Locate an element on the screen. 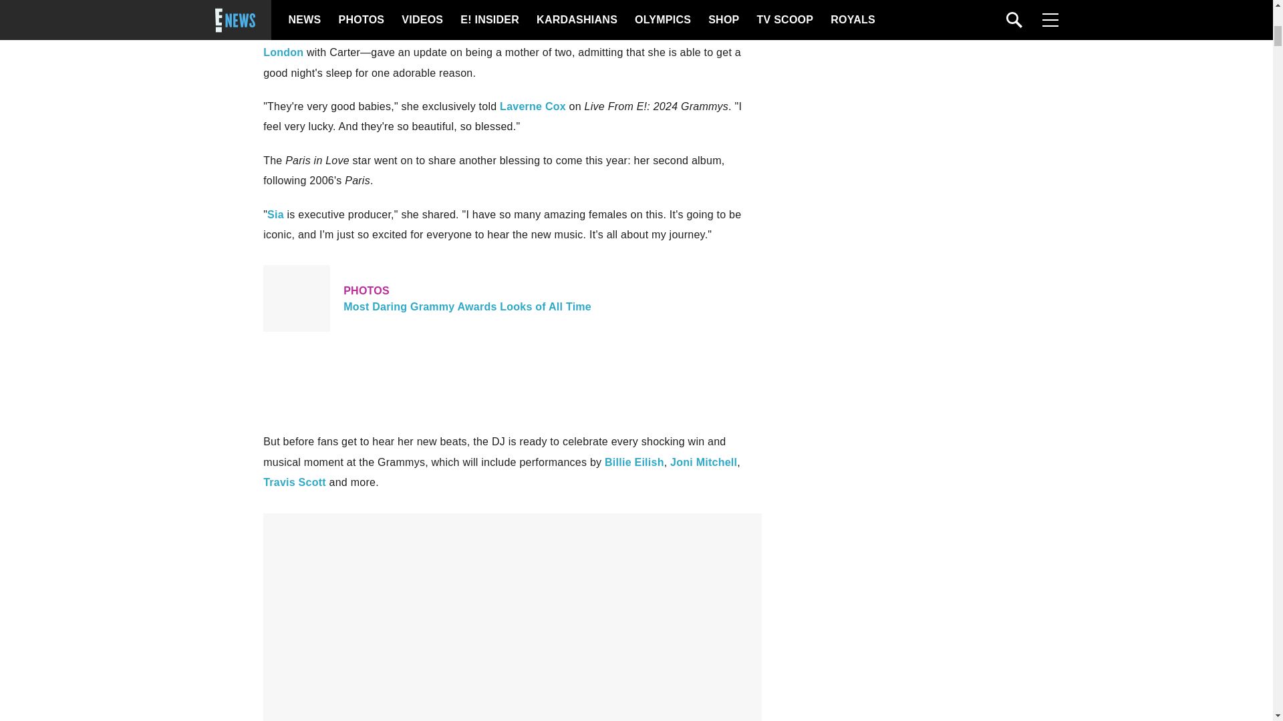 Image resolution: width=1283 pixels, height=721 pixels. 2-month-old daughter London is located at coordinates (509, 42).